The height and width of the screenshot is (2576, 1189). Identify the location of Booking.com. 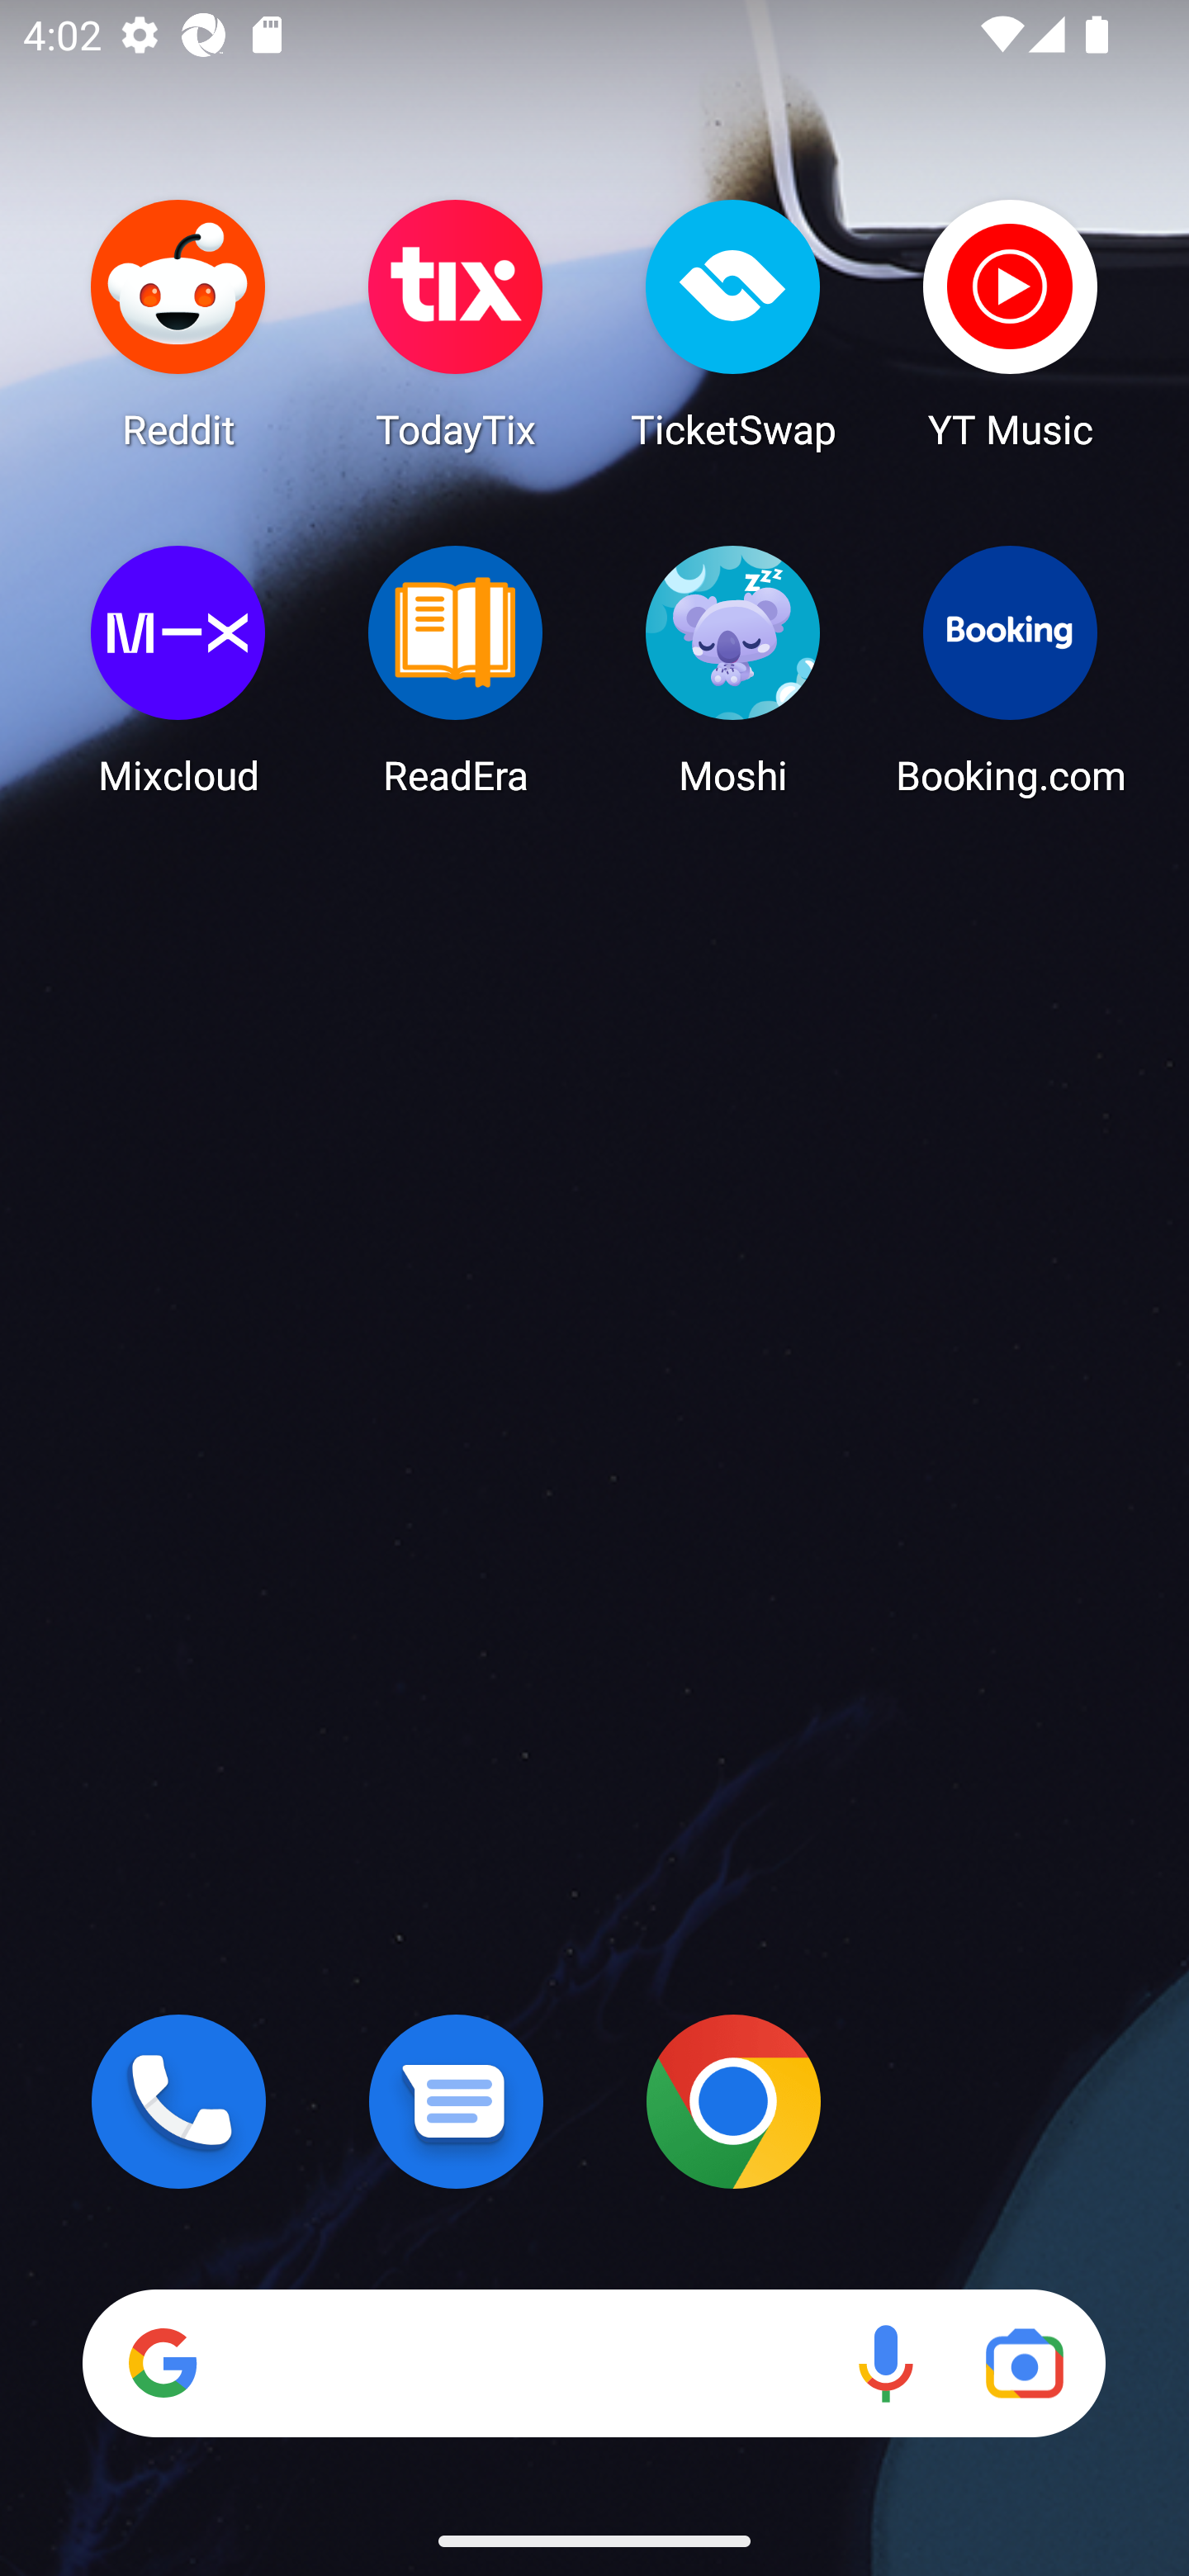
(1011, 670).